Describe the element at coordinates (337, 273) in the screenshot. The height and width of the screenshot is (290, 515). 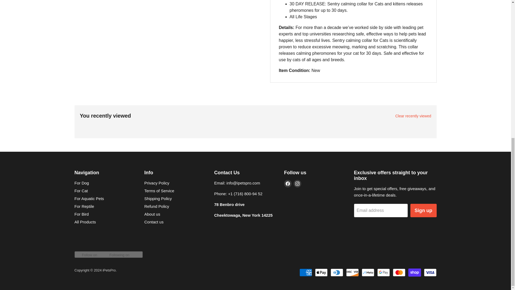
I see `Diners Club` at that location.